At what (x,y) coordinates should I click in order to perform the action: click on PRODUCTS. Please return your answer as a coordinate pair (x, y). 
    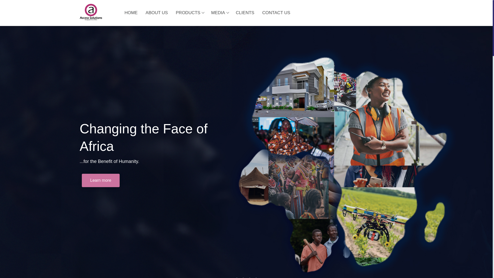
    Looking at the image, I should click on (189, 13).